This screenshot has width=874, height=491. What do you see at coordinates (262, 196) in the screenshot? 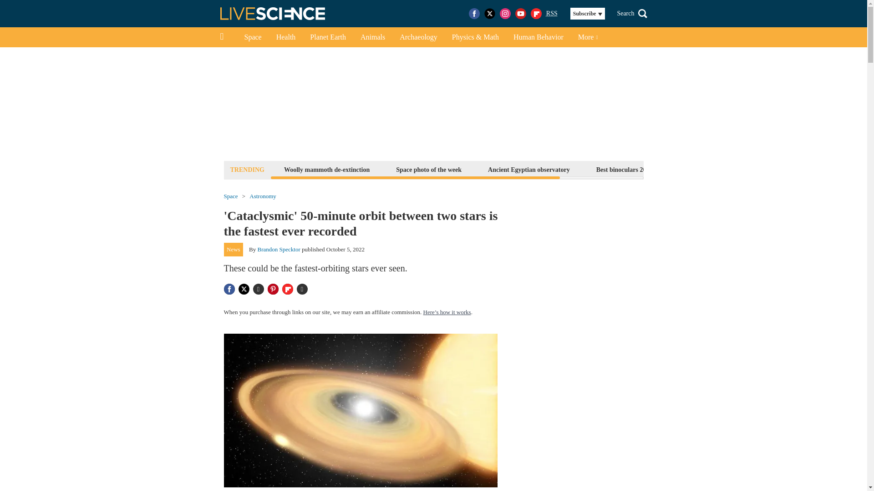
I see `Astronomy` at bounding box center [262, 196].